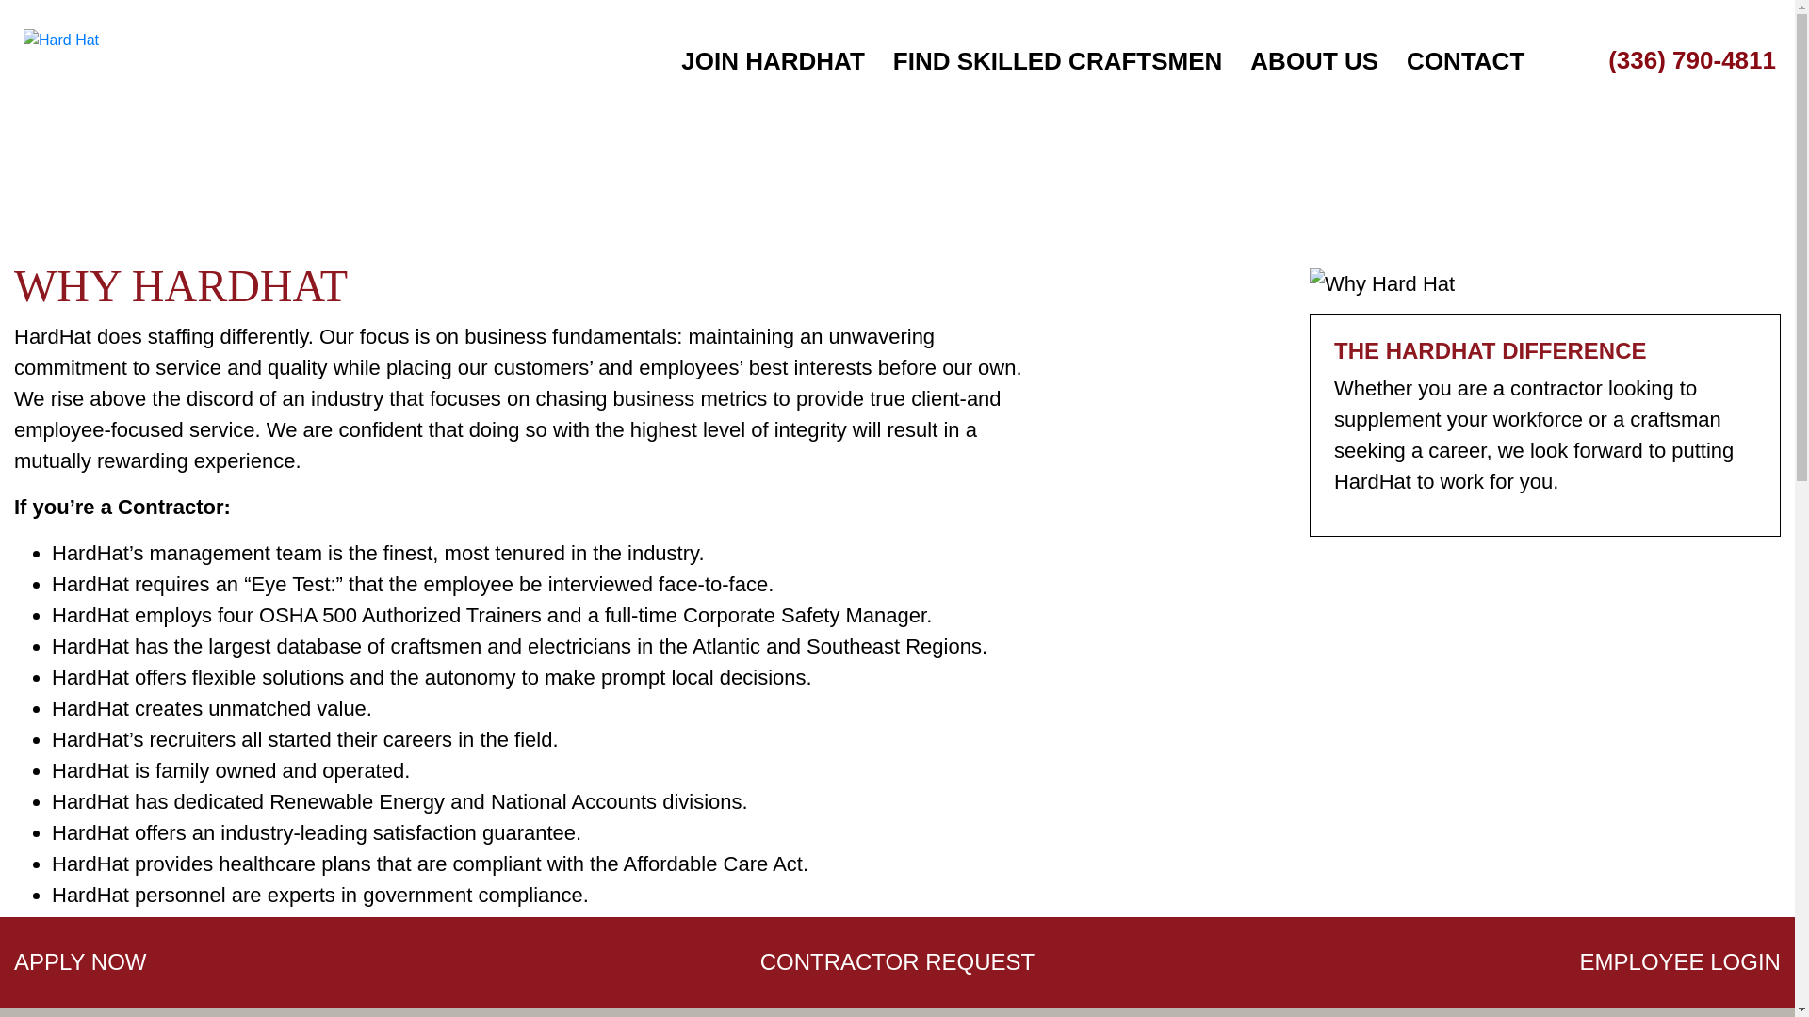  I want to click on Hard Hat, so click(60, 40).